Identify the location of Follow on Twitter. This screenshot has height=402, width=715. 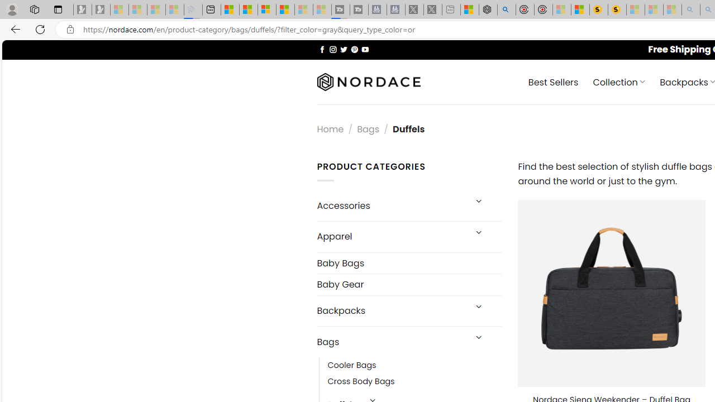
(344, 49).